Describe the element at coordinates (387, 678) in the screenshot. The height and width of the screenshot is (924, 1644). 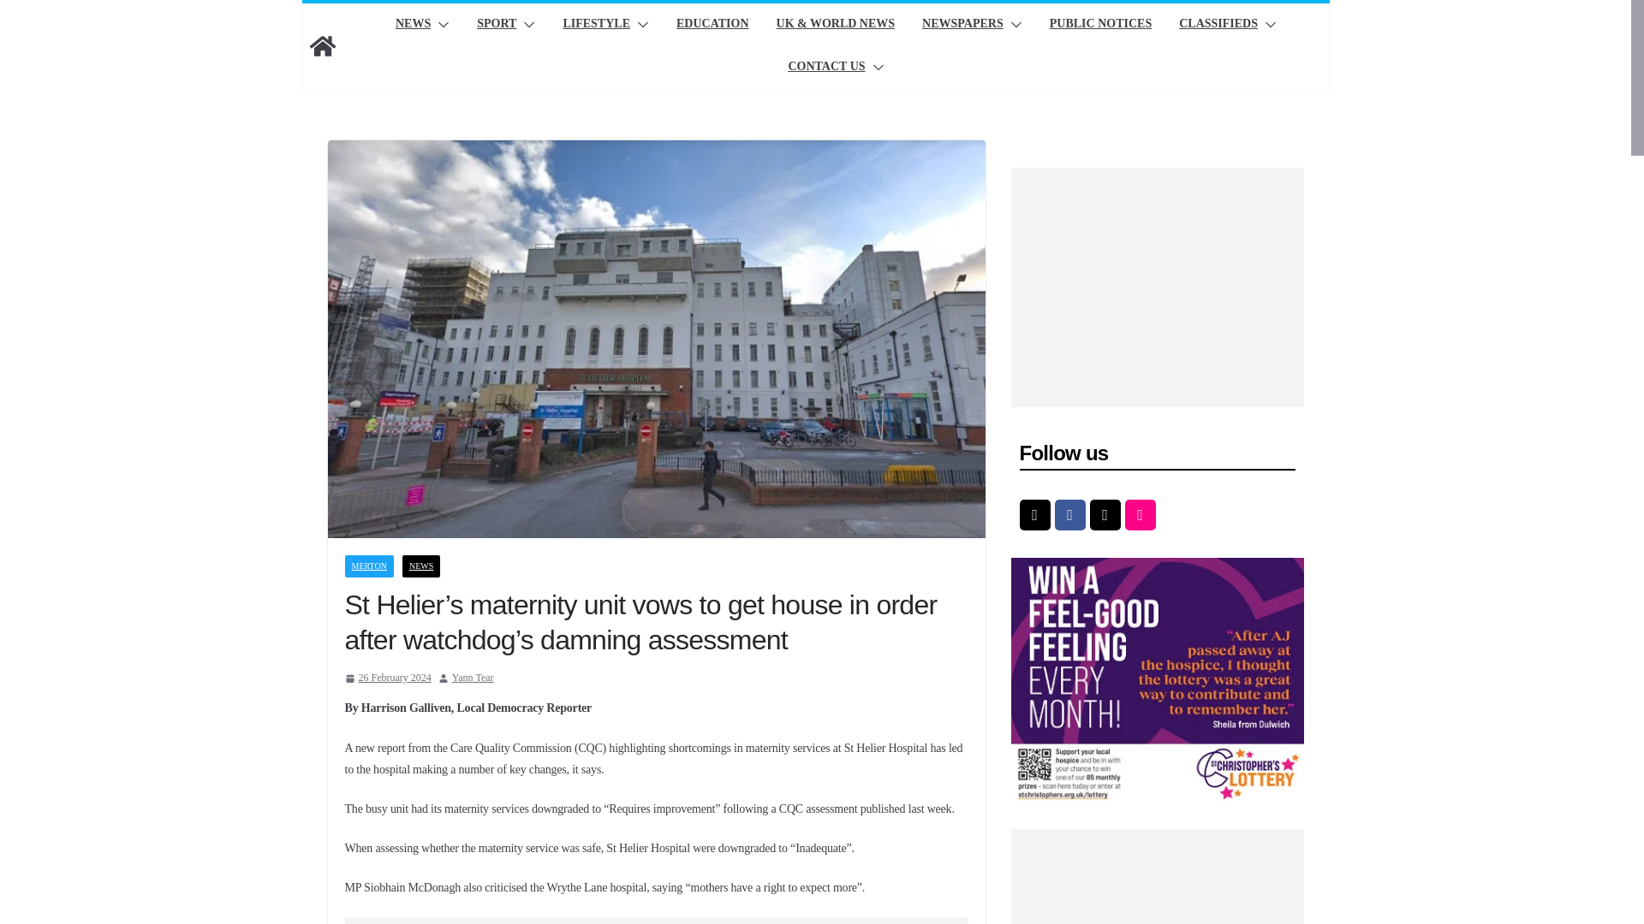
I see `13:53` at that location.